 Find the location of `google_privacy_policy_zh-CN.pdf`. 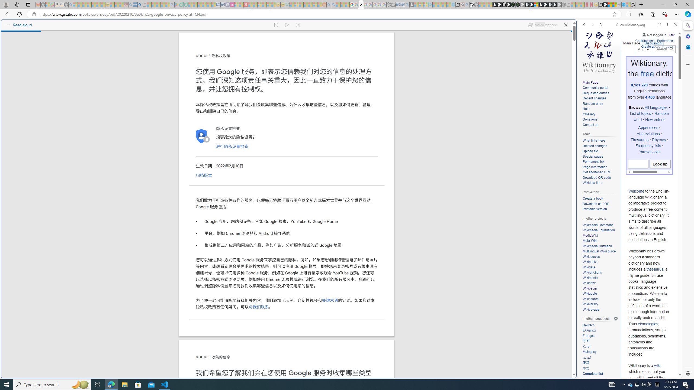

google_privacy_policy_zh-CN.pdf is located at coordinates (533, 326).